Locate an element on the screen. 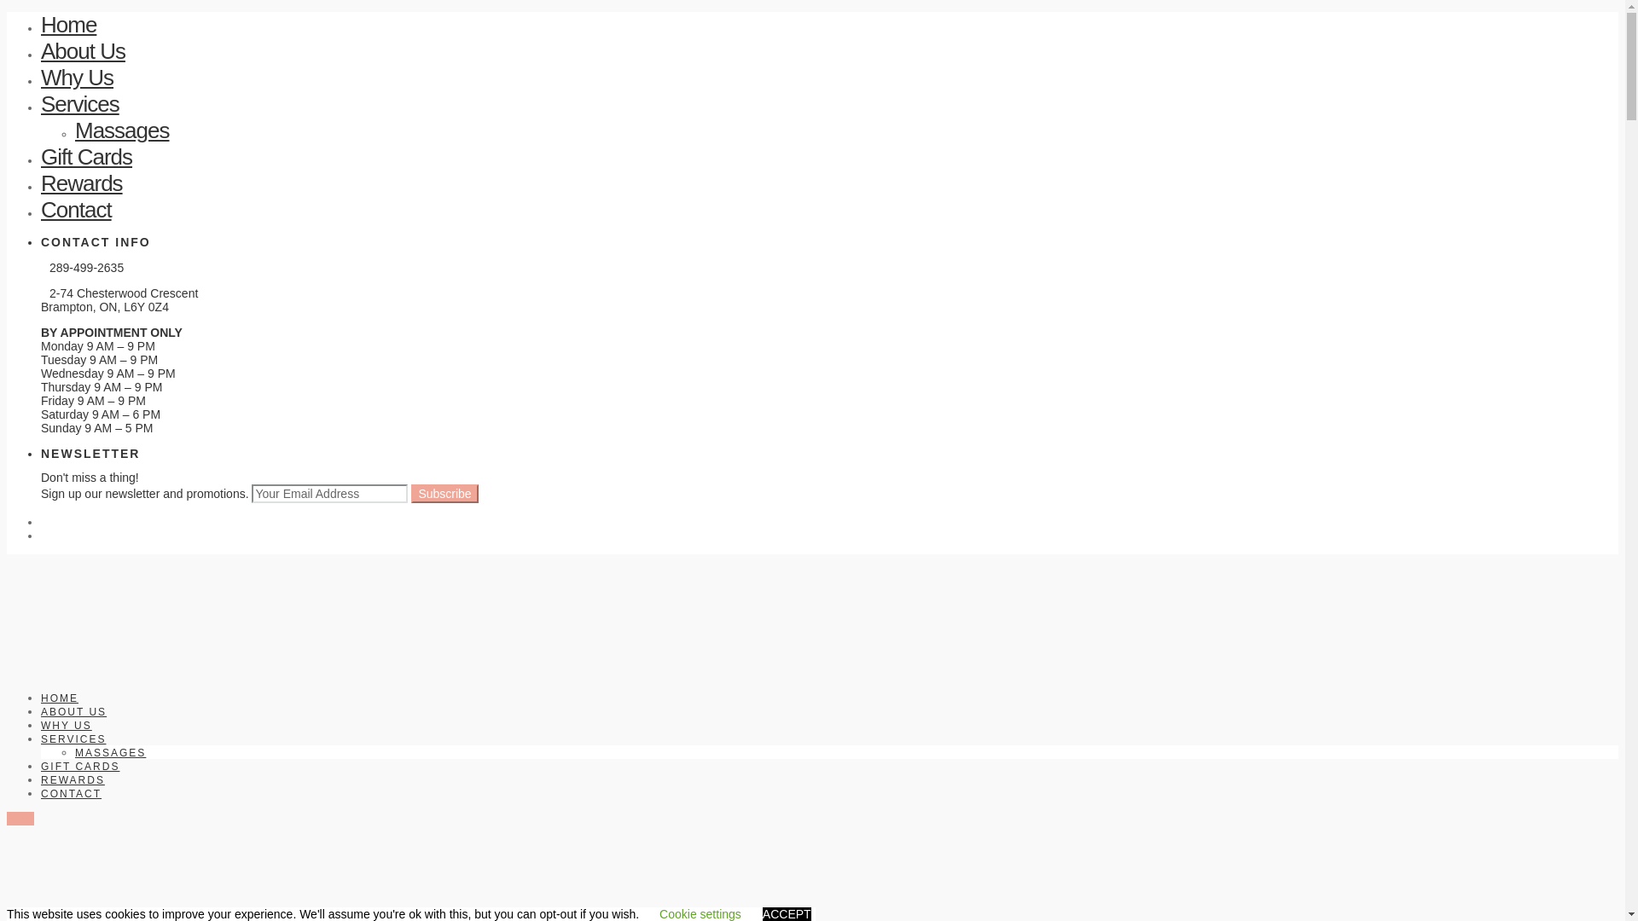  WHY US is located at coordinates (67, 726).